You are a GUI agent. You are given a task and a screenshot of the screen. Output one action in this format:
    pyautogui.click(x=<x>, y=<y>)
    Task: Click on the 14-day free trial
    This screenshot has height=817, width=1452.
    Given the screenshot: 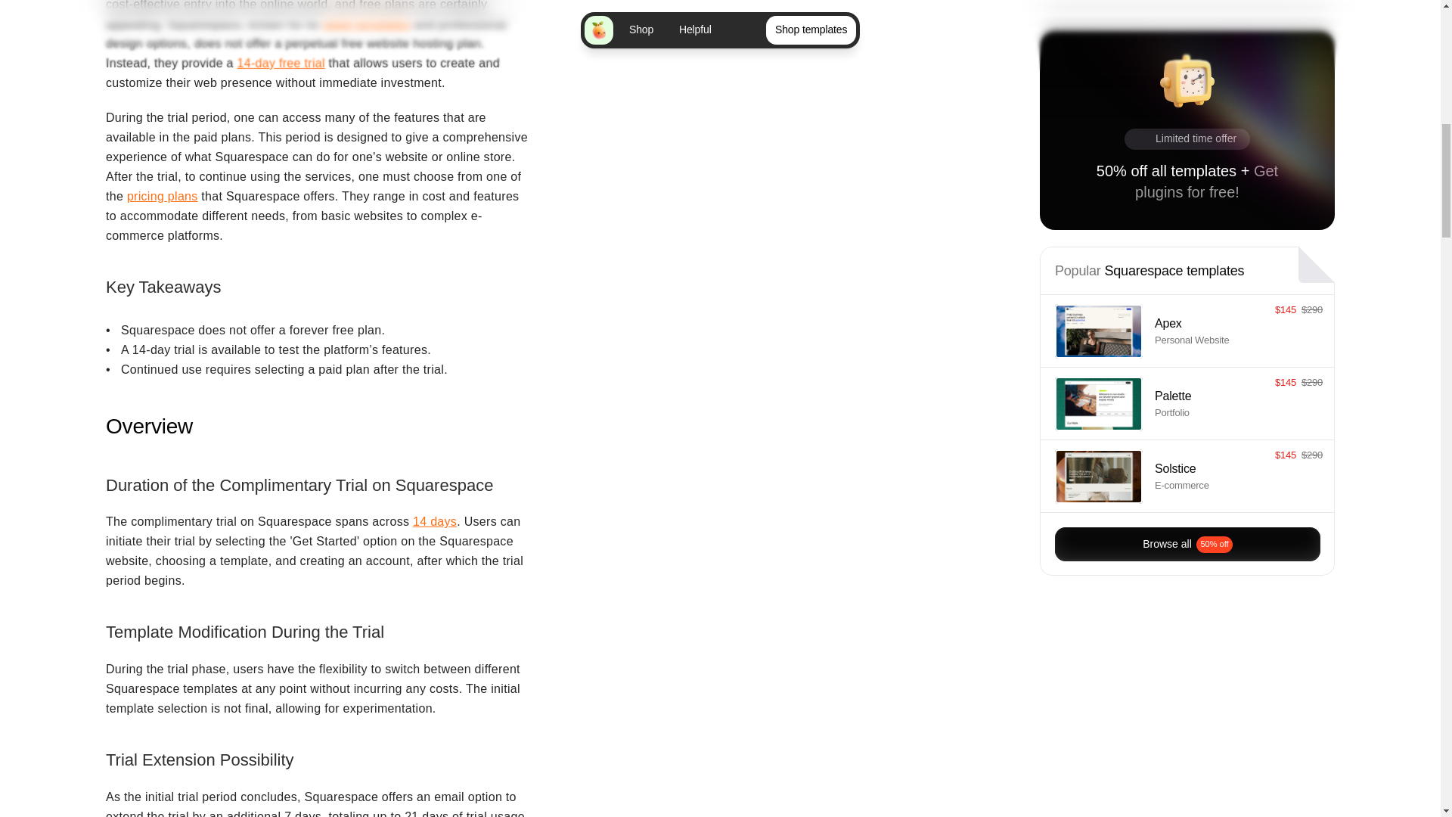 What is the action you would take?
    pyautogui.click(x=281, y=62)
    